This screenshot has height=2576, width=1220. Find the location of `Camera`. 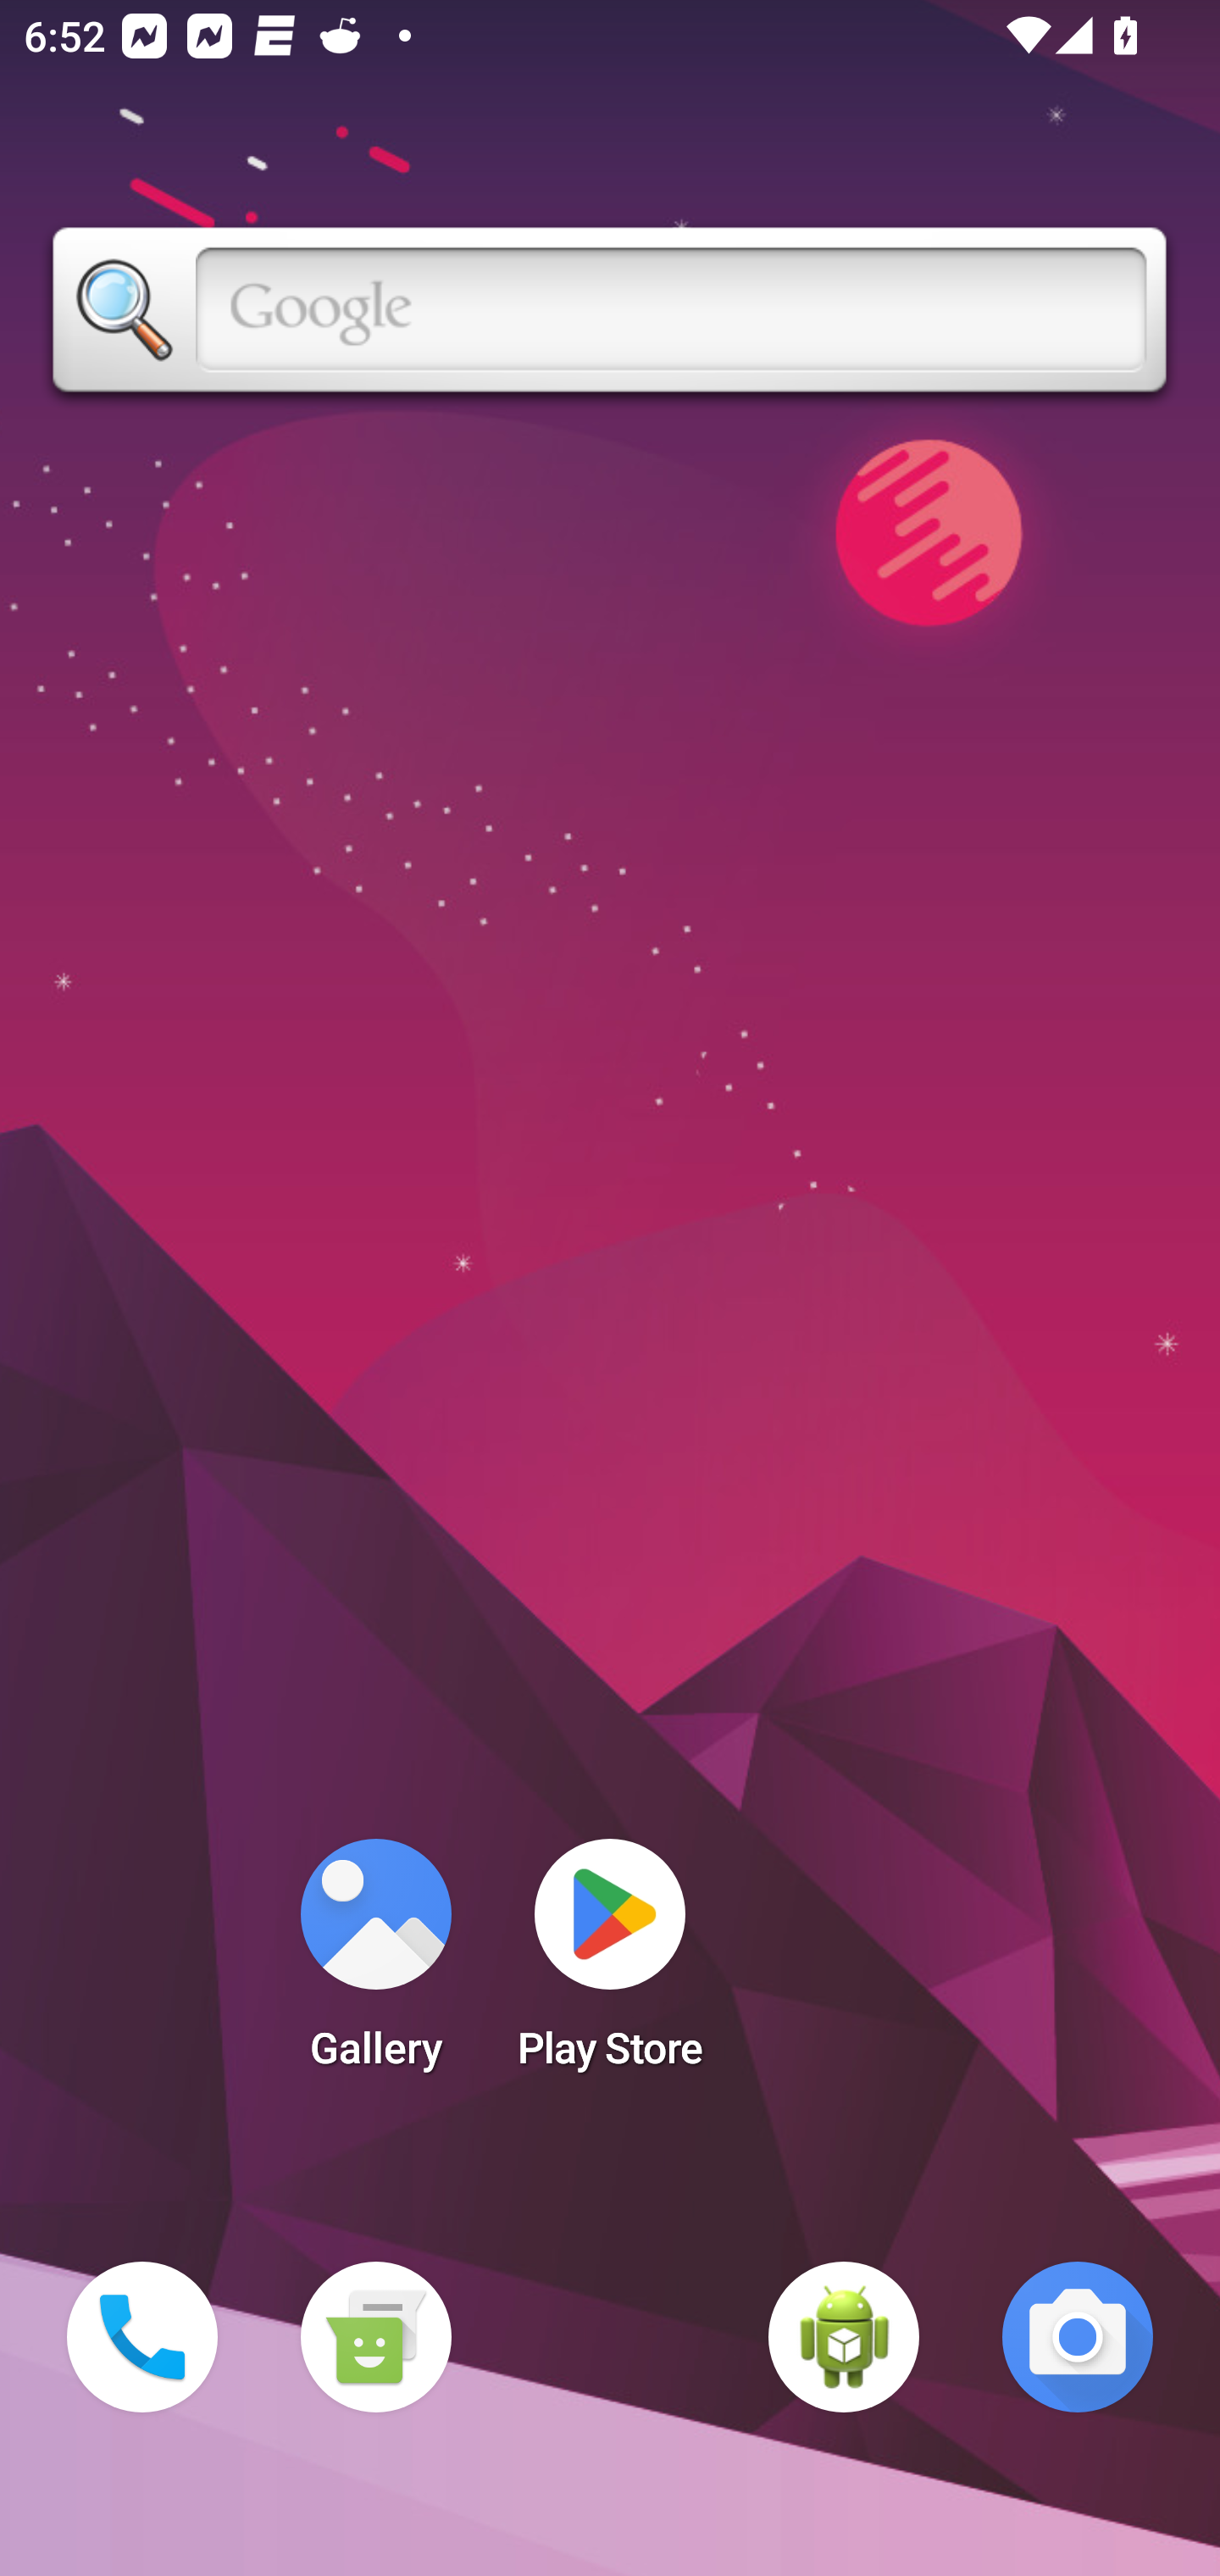

Camera is located at coordinates (1078, 2337).